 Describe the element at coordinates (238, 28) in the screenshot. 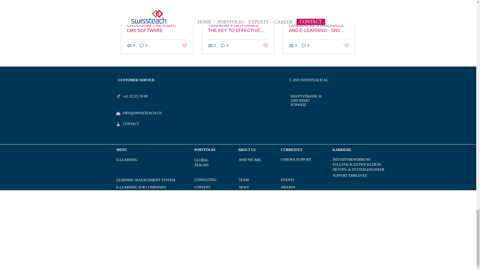

I see `TRAINING PLATFORMS: THE KEY TO EFFECTIVE EMPLOYEE TRAINING` at that location.